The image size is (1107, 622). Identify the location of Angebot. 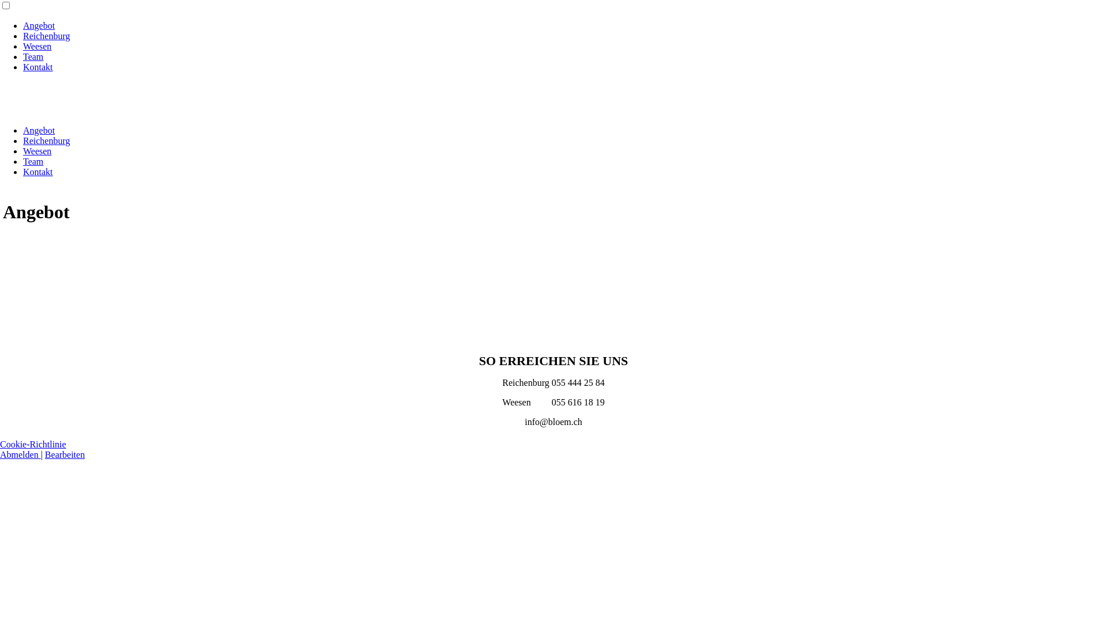
(39, 25).